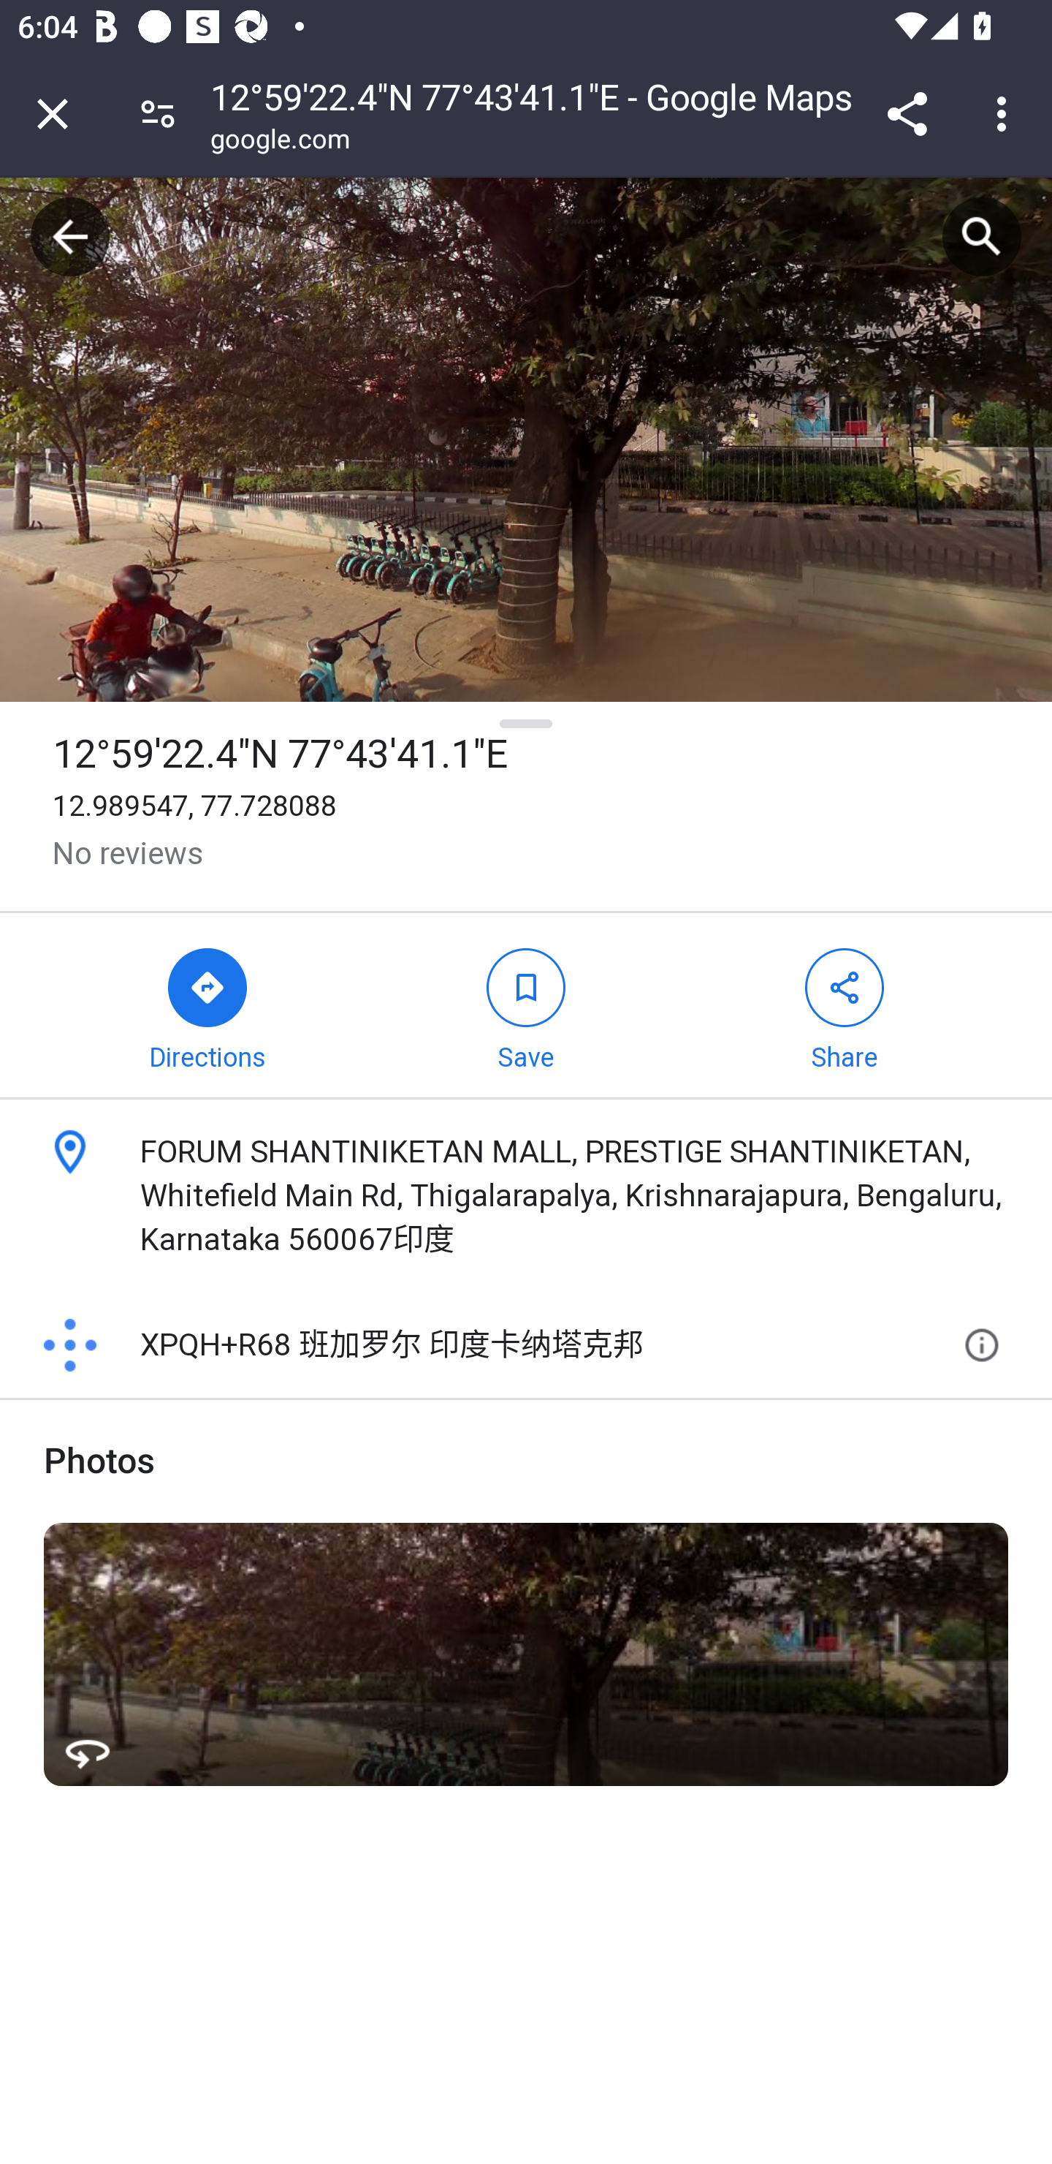 Image resolution: width=1052 pixels, height=2164 pixels. What do you see at coordinates (1005, 113) in the screenshot?
I see `Customize and control Google Chrome` at bounding box center [1005, 113].